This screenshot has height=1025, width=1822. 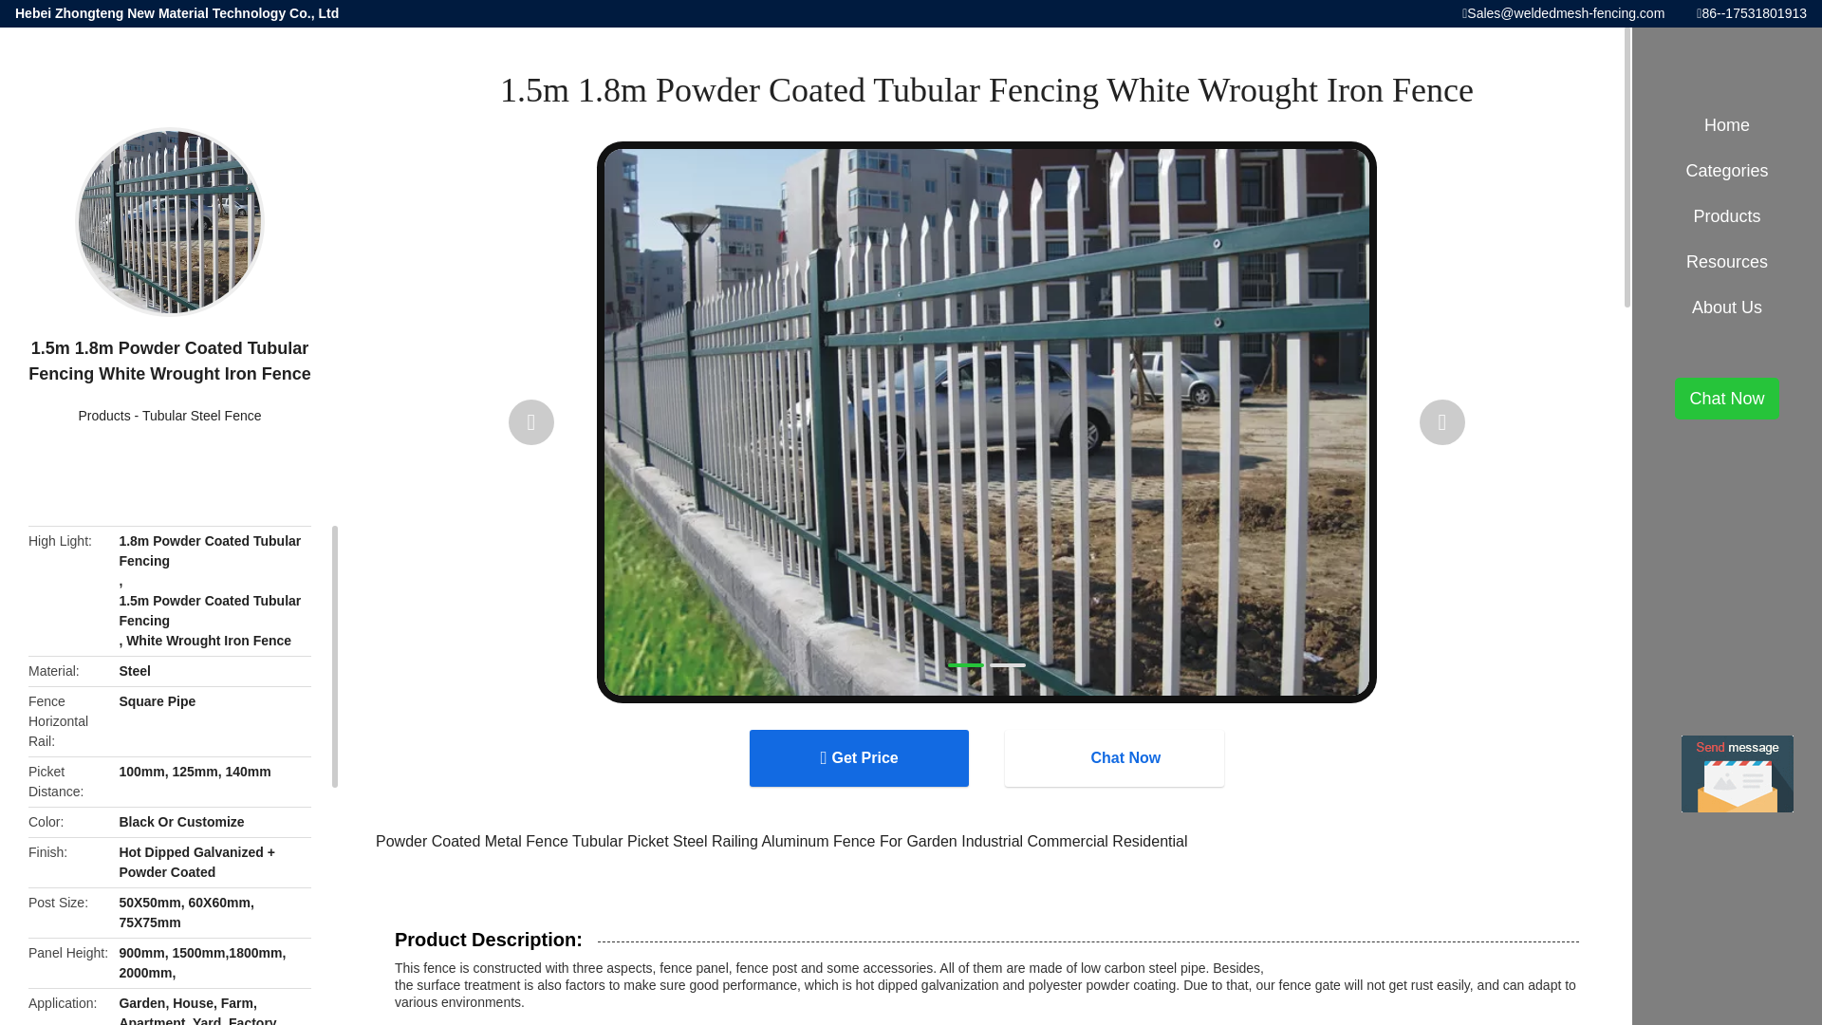 What do you see at coordinates (103, 416) in the screenshot?
I see `Products` at bounding box center [103, 416].